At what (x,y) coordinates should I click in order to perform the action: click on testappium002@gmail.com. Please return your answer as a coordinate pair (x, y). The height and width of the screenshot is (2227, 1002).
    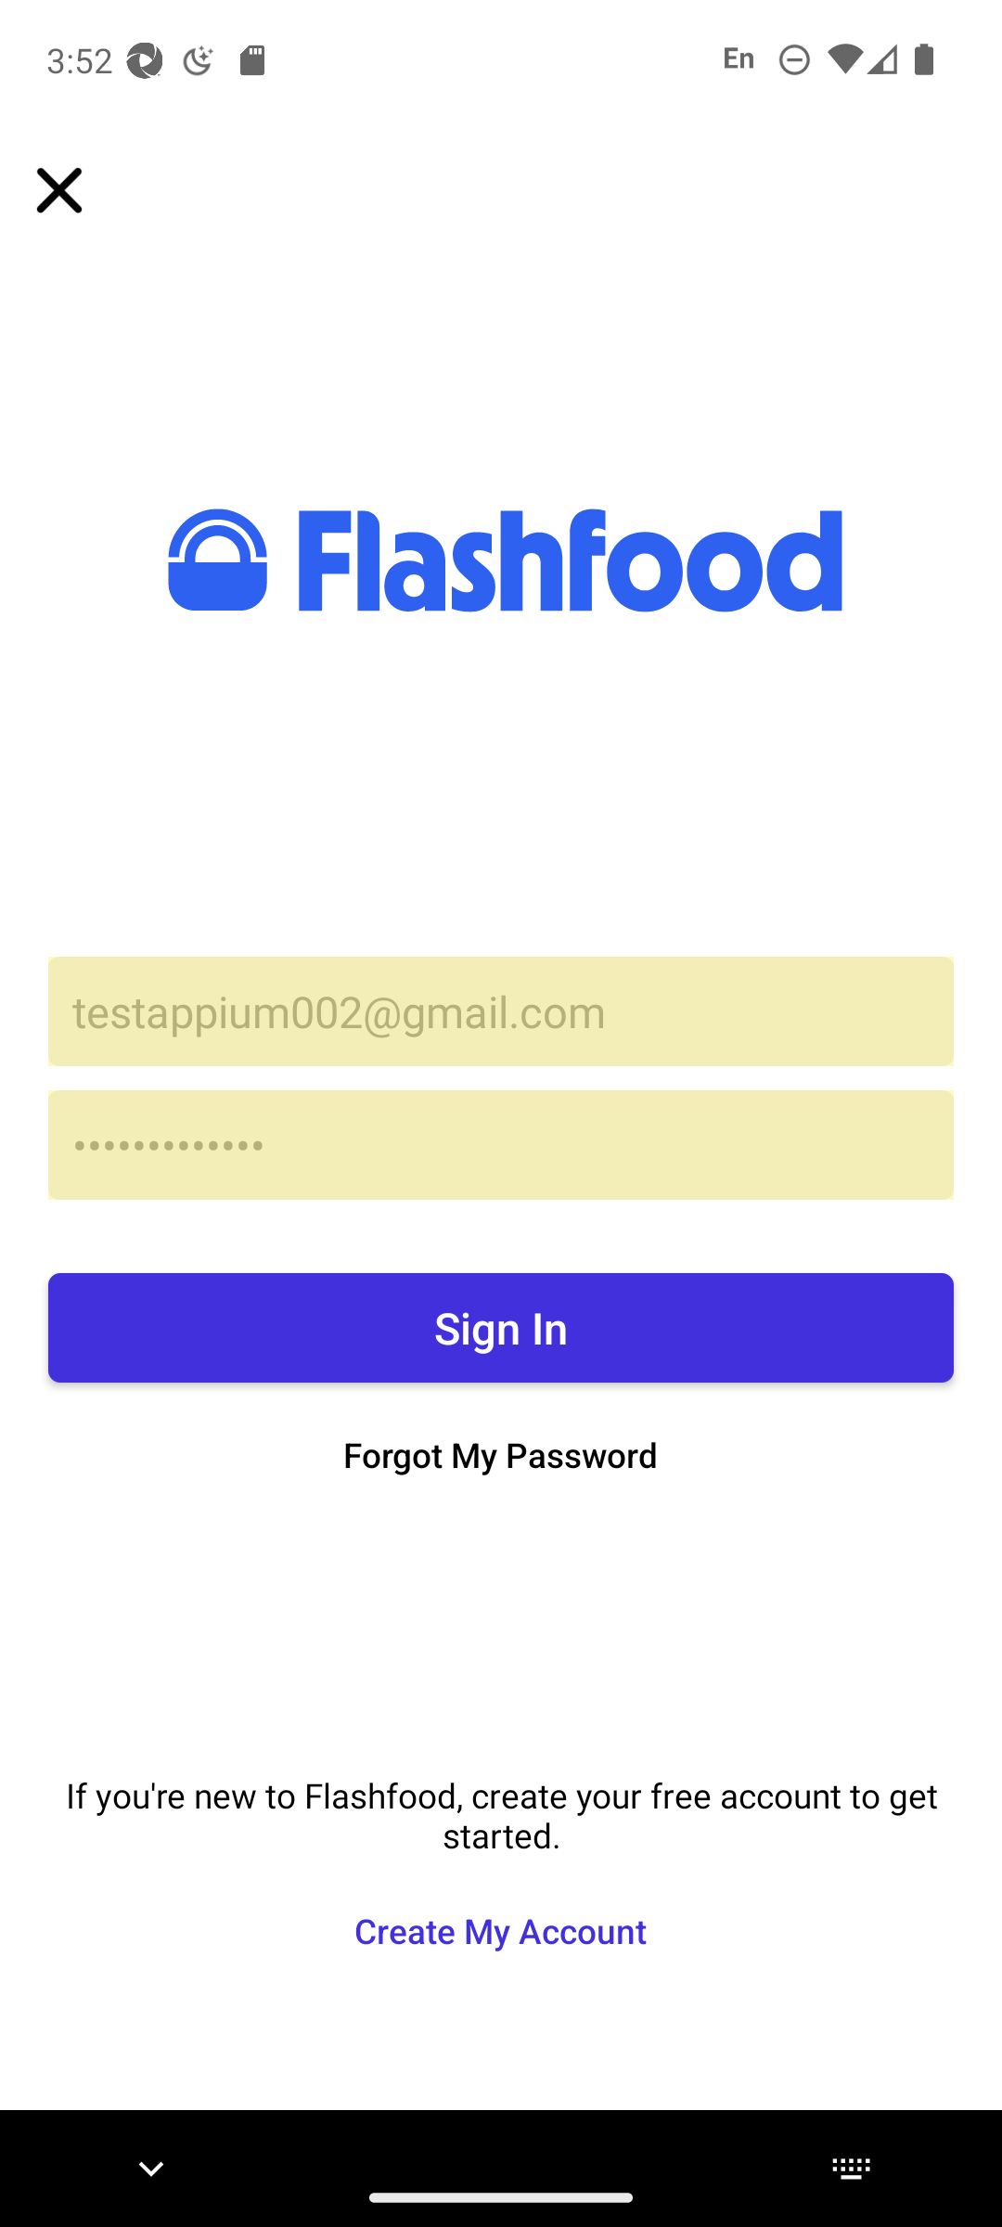
    Looking at the image, I should click on (501, 1011).